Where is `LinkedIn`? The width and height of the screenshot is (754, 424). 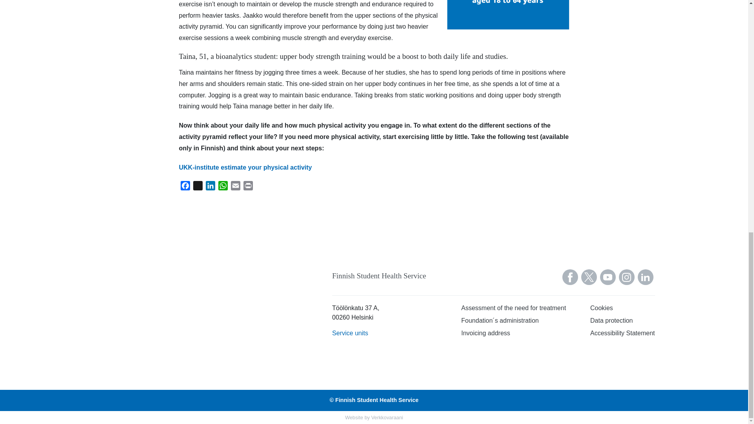 LinkedIn is located at coordinates (210, 187).